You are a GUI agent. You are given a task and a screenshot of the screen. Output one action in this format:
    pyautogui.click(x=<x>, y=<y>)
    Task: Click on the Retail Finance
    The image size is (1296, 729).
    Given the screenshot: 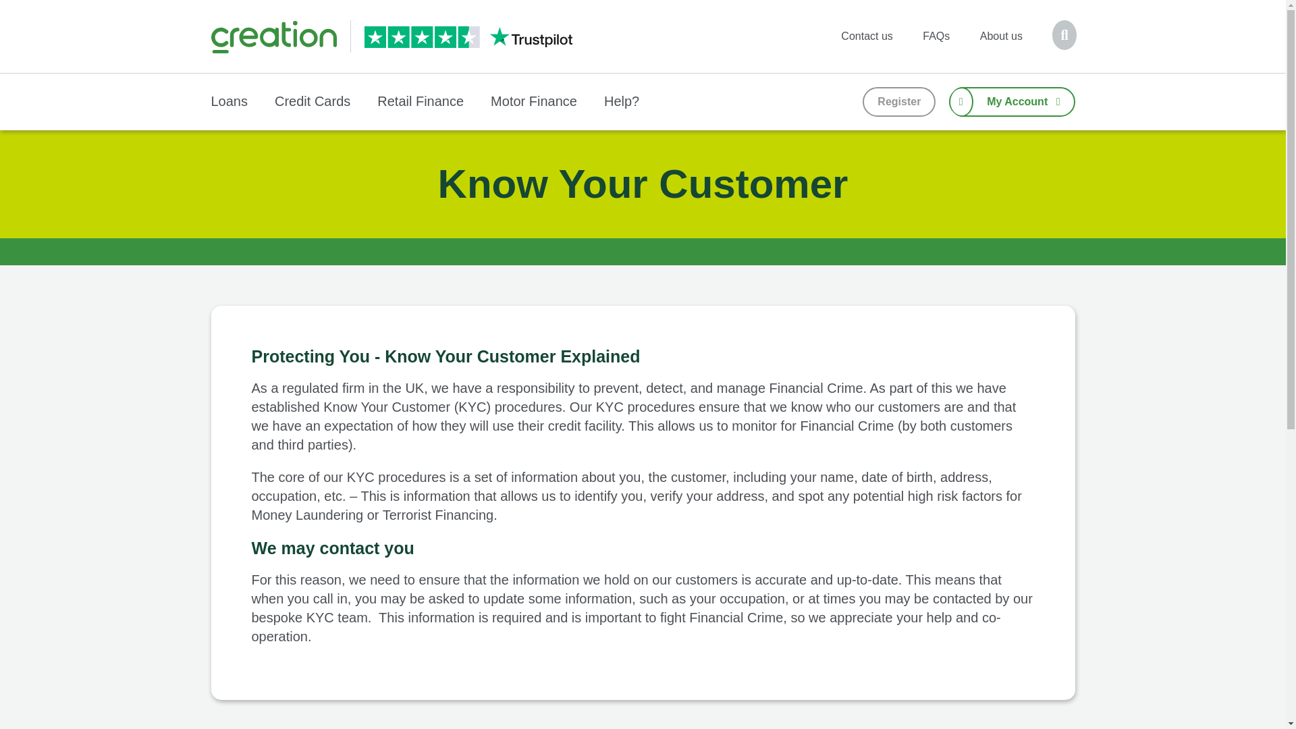 What is the action you would take?
    pyautogui.click(x=420, y=101)
    